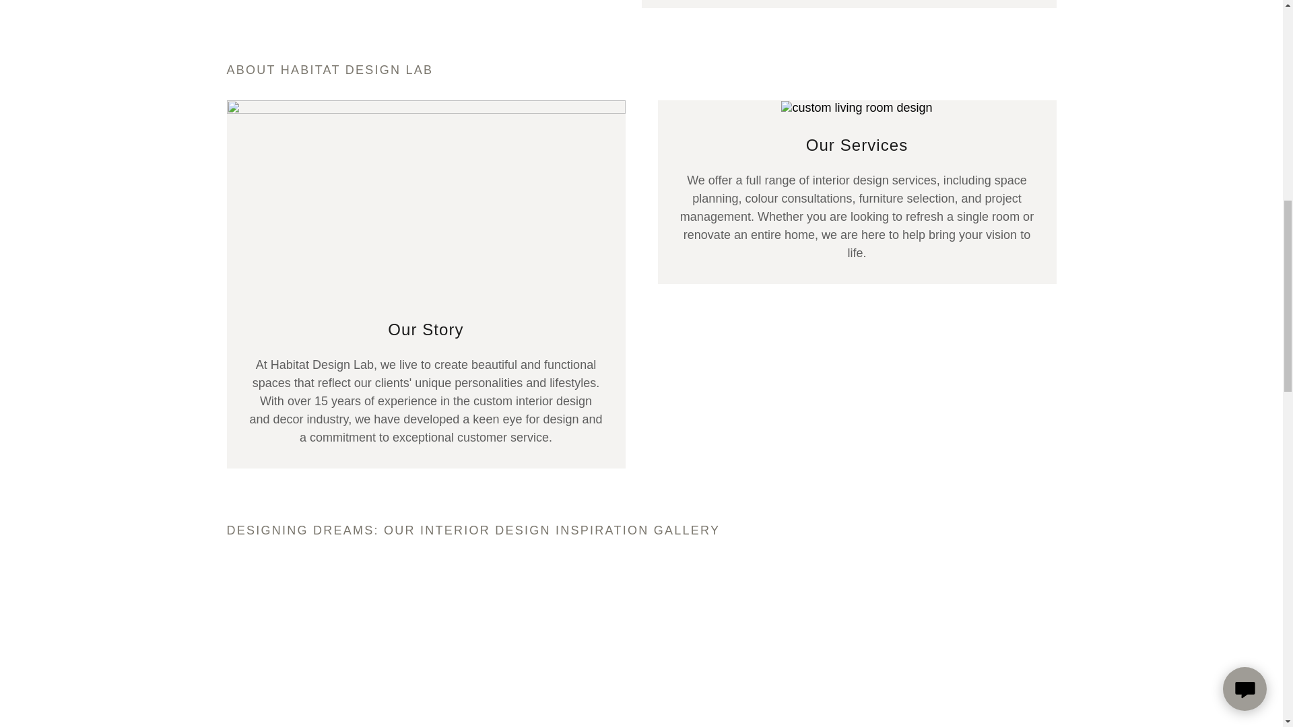 The height and width of the screenshot is (727, 1293). Describe the element at coordinates (1131, 288) in the screenshot. I see `ACCEPT` at that location.